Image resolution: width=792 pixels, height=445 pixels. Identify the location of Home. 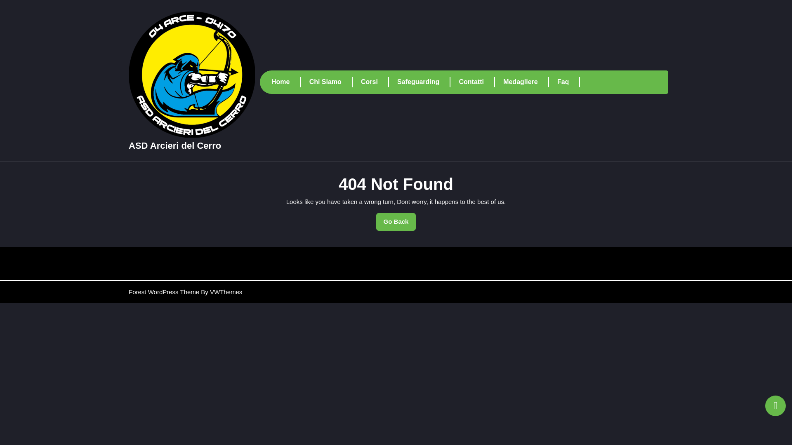
(286, 82).